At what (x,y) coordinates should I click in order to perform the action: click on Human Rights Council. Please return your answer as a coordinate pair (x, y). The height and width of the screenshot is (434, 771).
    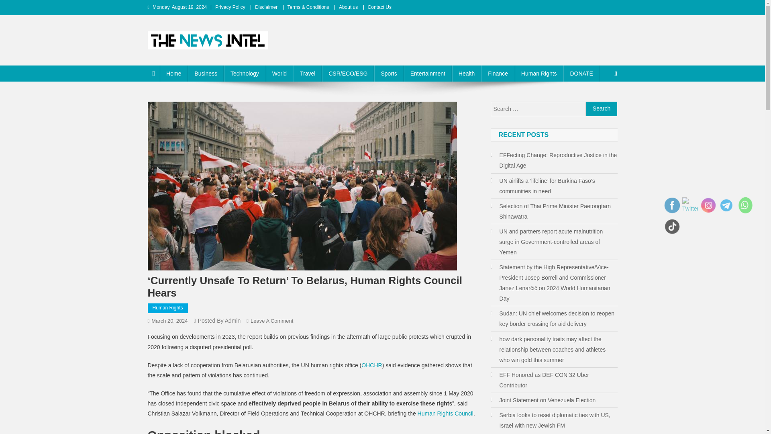
    Looking at the image, I should click on (445, 413).